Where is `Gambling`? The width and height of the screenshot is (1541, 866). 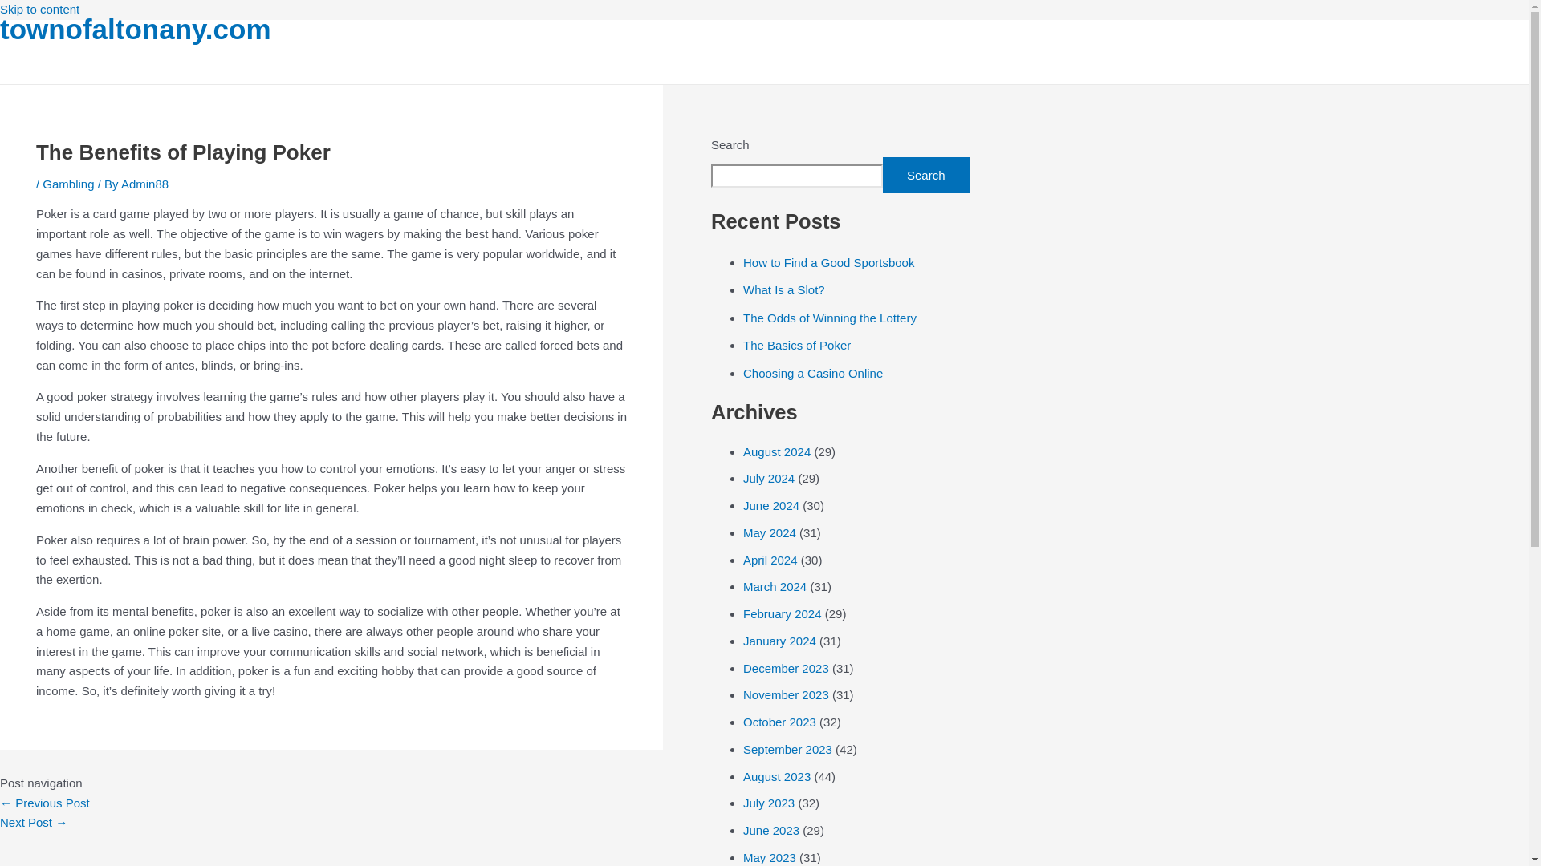
Gambling is located at coordinates (68, 184).